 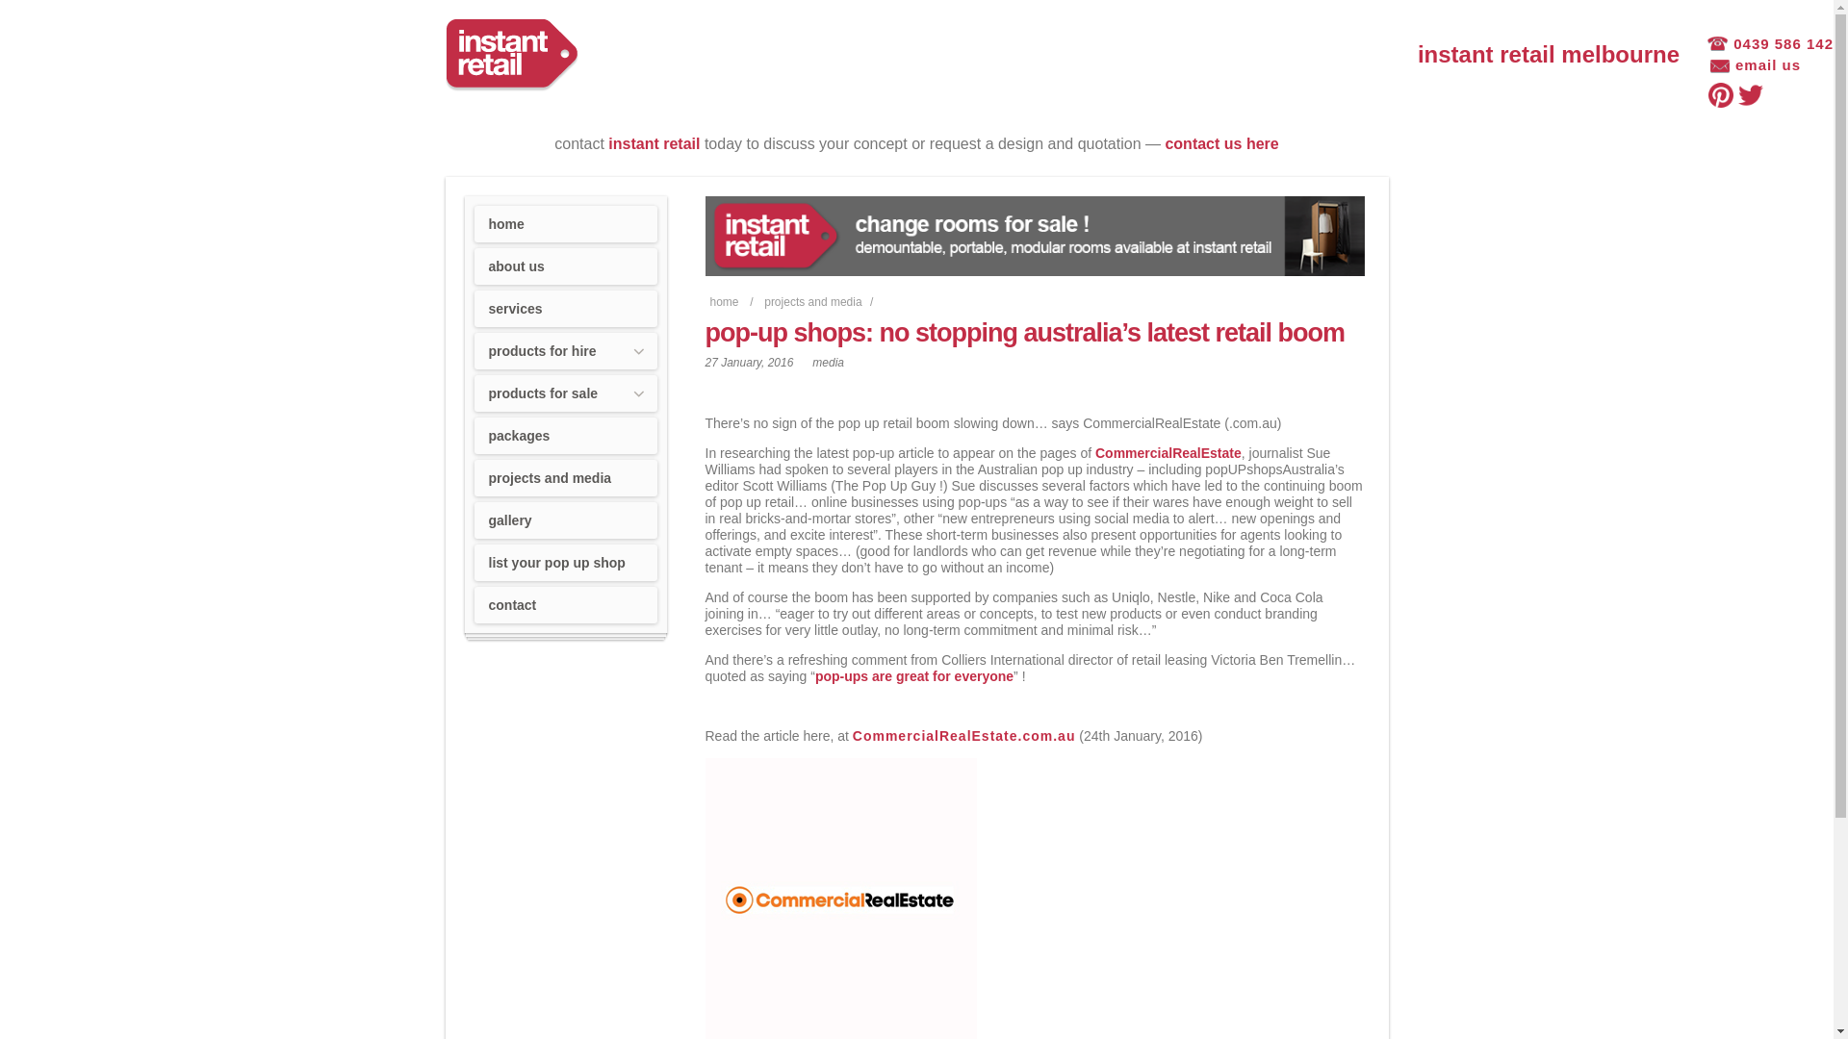 I want to click on products for hire, so click(x=564, y=351).